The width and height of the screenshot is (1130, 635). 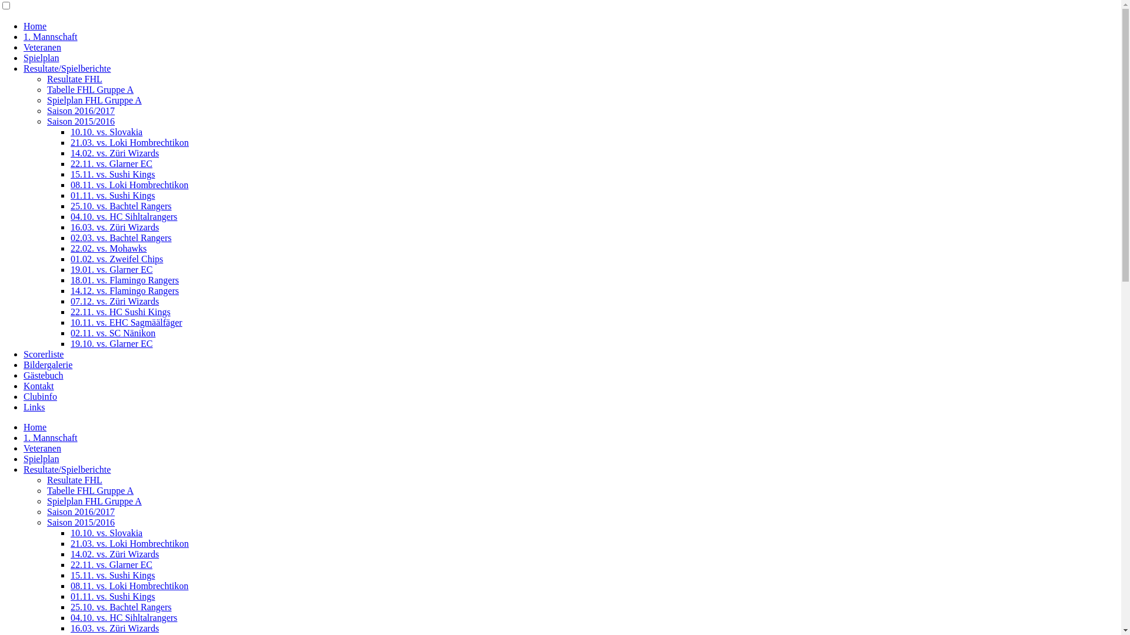 I want to click on Spielplan, so click(x=41, y=459).